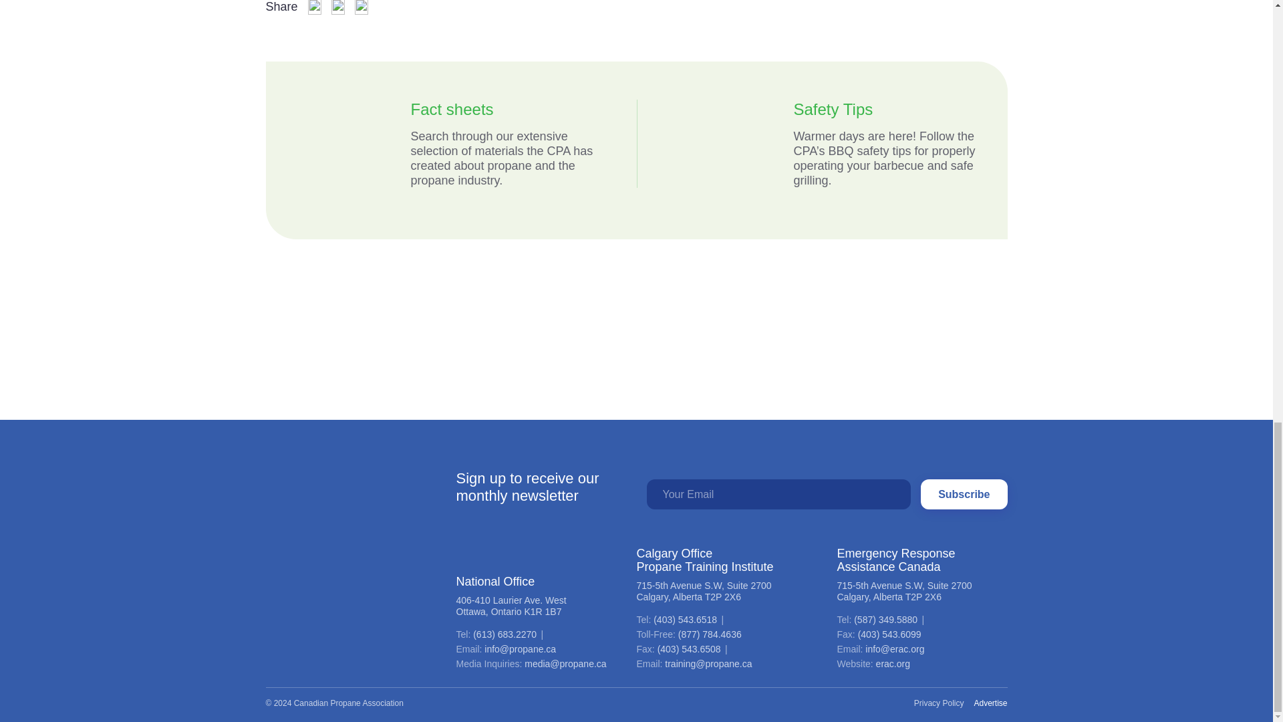 This screenshot has width=1283, height=722. Describe the element at coordinates (964, 493) in the screenshot. I see `Subscribe` at that location.